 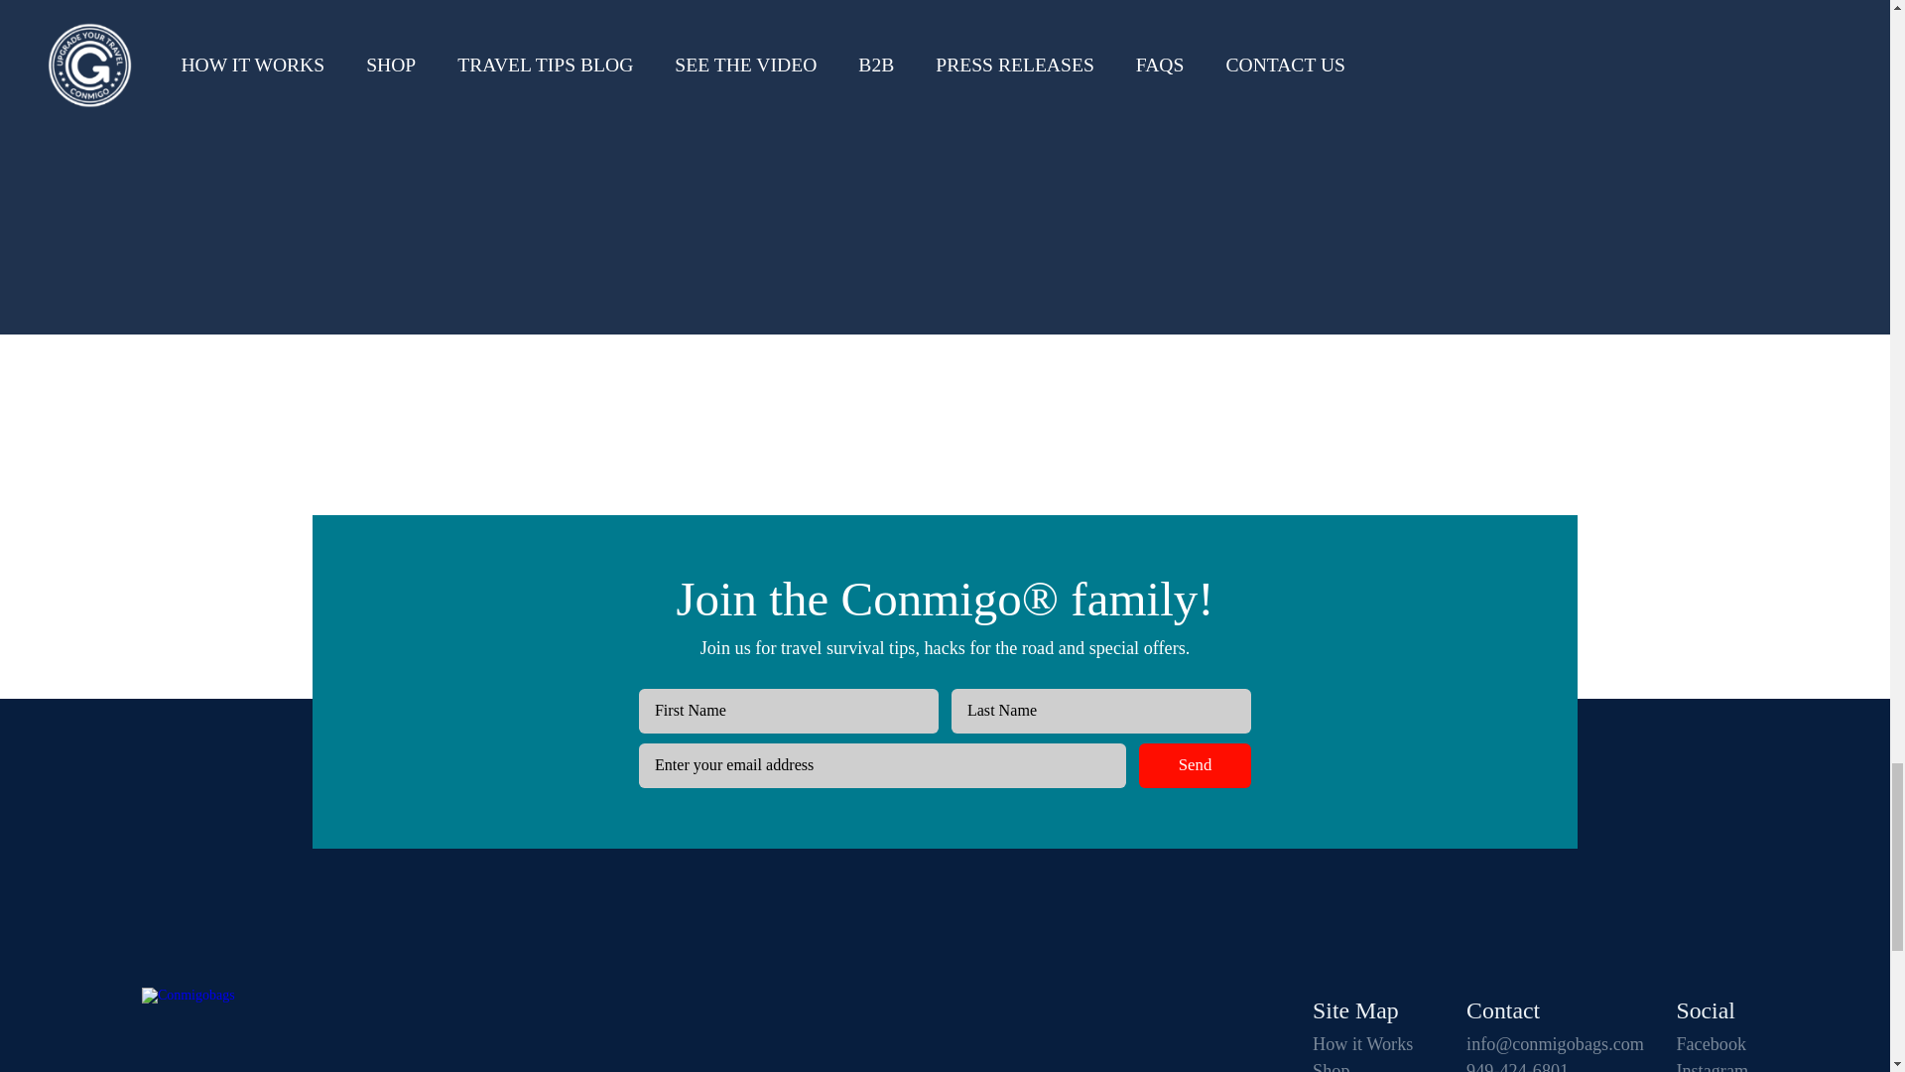 What do you see at coordinates (1195, 765) in the screenshot?
I see `Send` at bounding box center [1195, 765].